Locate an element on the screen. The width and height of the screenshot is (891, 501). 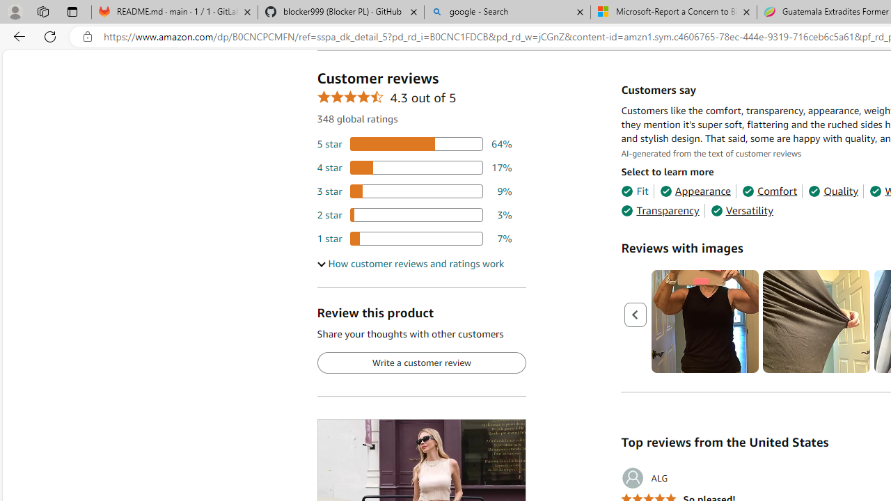
Versatility is located at coordinates (742, 211).